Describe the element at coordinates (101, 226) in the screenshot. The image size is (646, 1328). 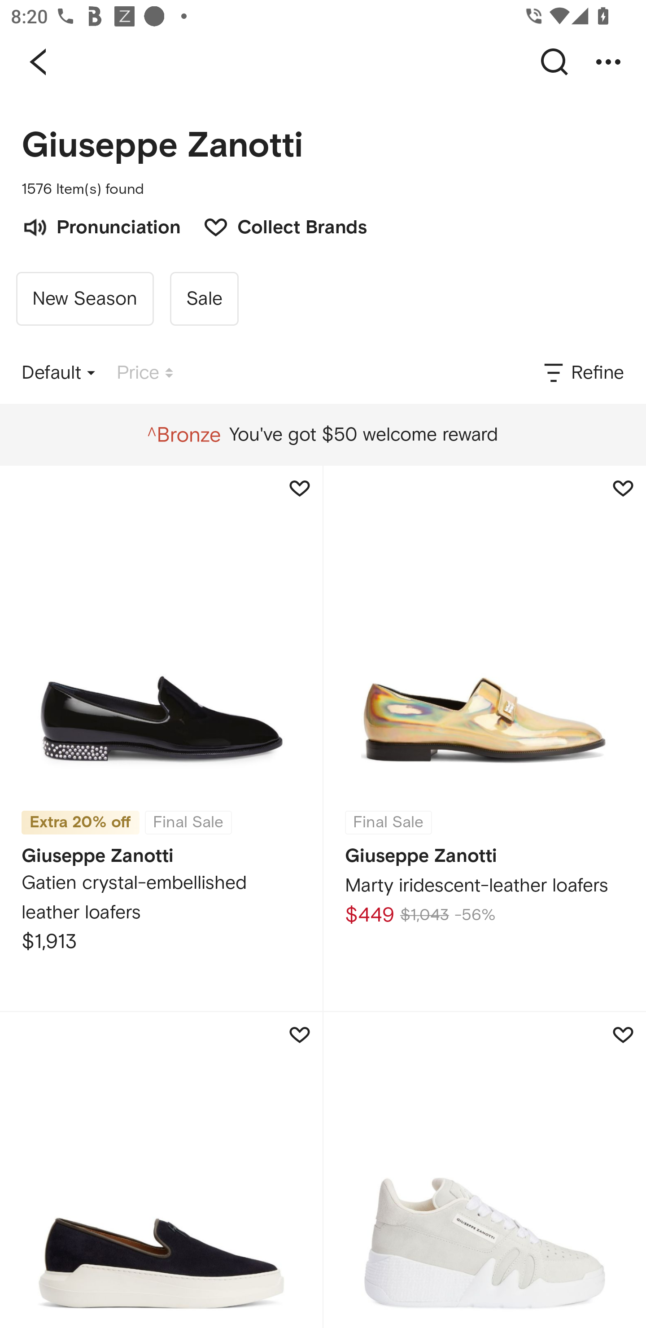
I see `Pronunciation` at that location.